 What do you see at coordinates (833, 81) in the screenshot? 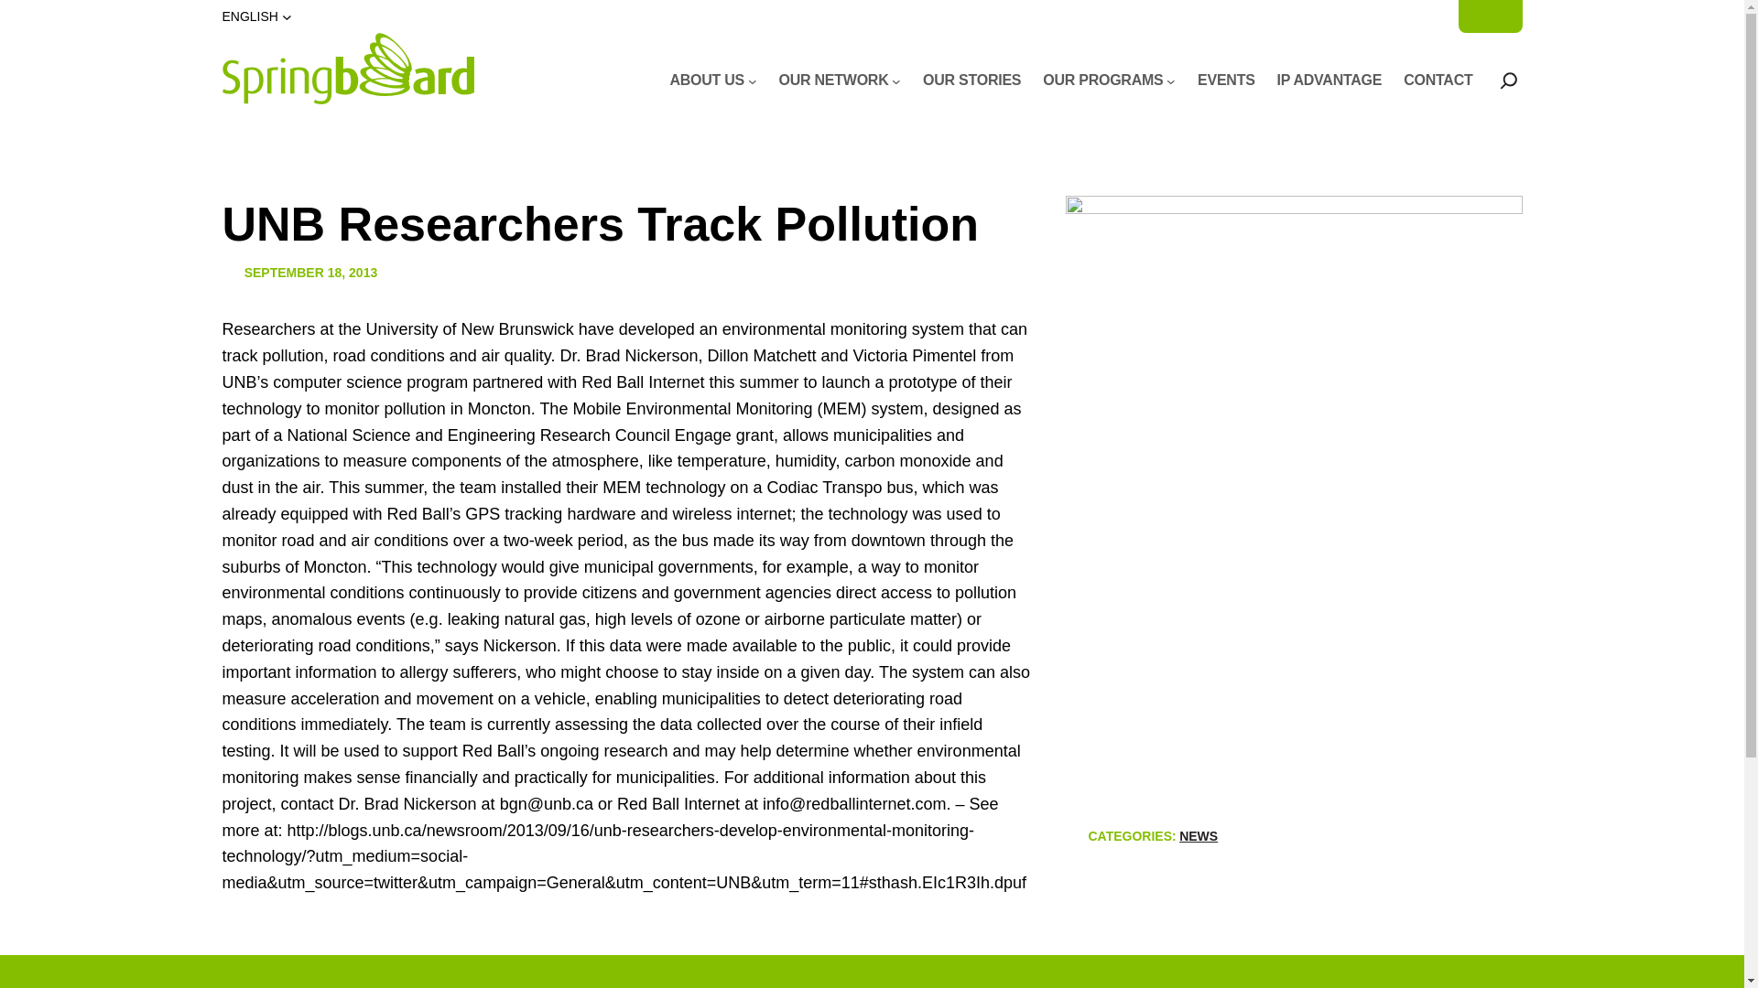
I see `OUR NETWORK` at bounding box center [833, 81].